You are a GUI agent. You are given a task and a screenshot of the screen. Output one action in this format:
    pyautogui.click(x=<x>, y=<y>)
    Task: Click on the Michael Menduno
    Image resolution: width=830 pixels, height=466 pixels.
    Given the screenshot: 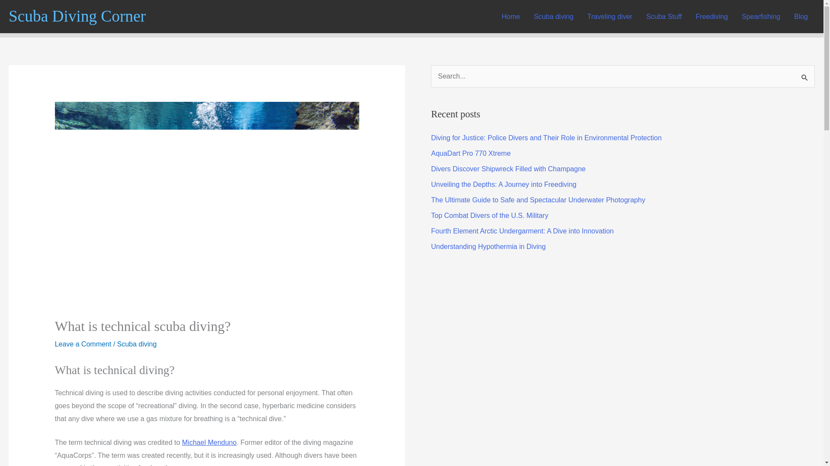 What is the action you would take?
    pyautogui.click(x=209, y=442)
    